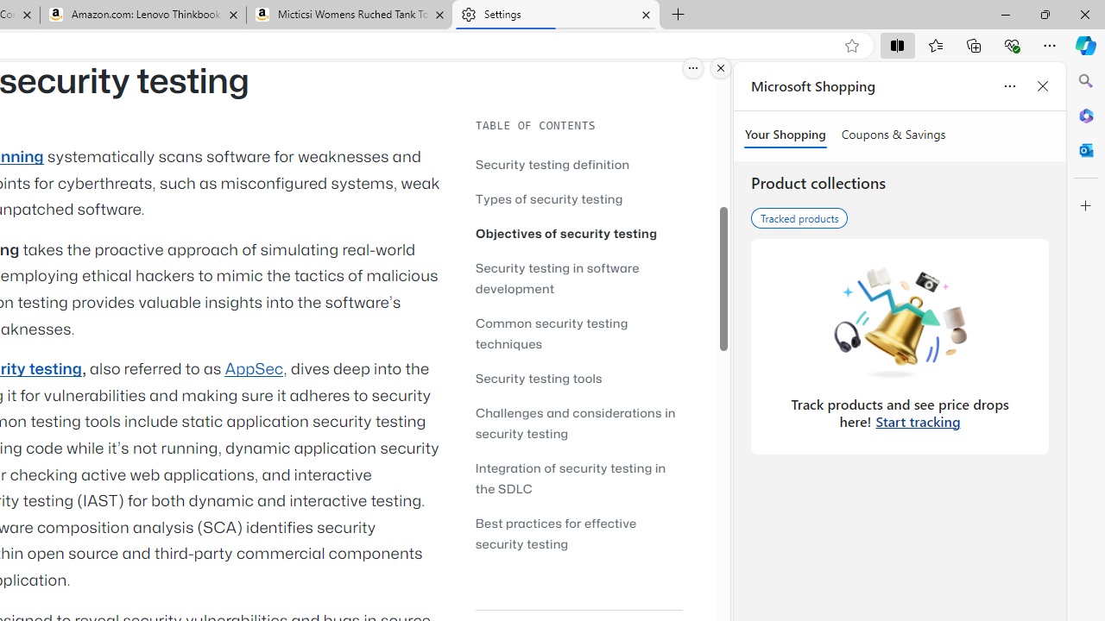 The height and width of the screenshot is (621, 1105). Describe the element at coordinates (578, 198) in the screenshot. I see `Types of security testing` at that location.